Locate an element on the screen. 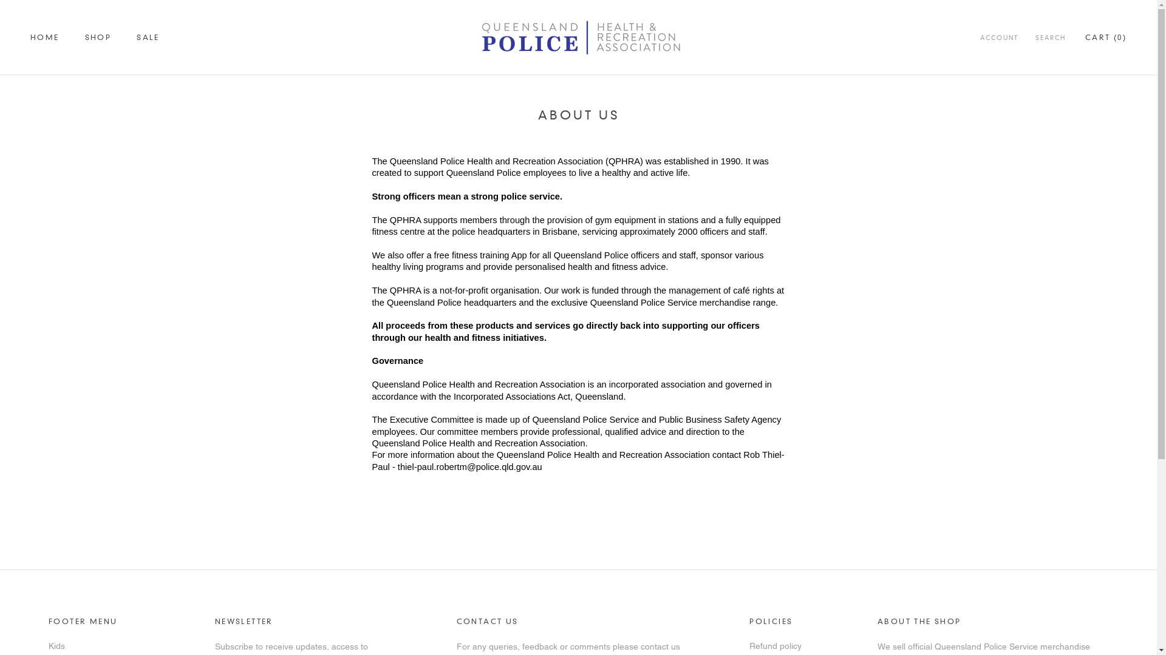  SHOP is located at coordinates (98, 38).